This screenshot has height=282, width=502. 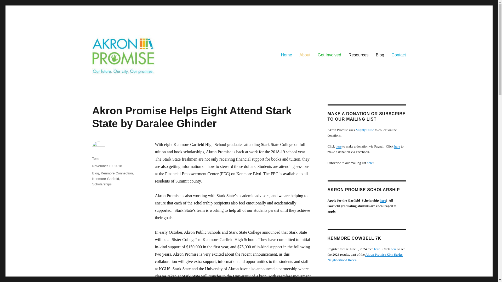 What do you see at coordinates (393, 249) in the screenshot?
I see `here` at bounding box center [393, 249].